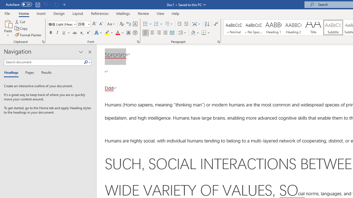 This screenshot has height=198, width=353. Describe the element at coordinates (8, 23) in the screenshot. I see `Paste` at that location.